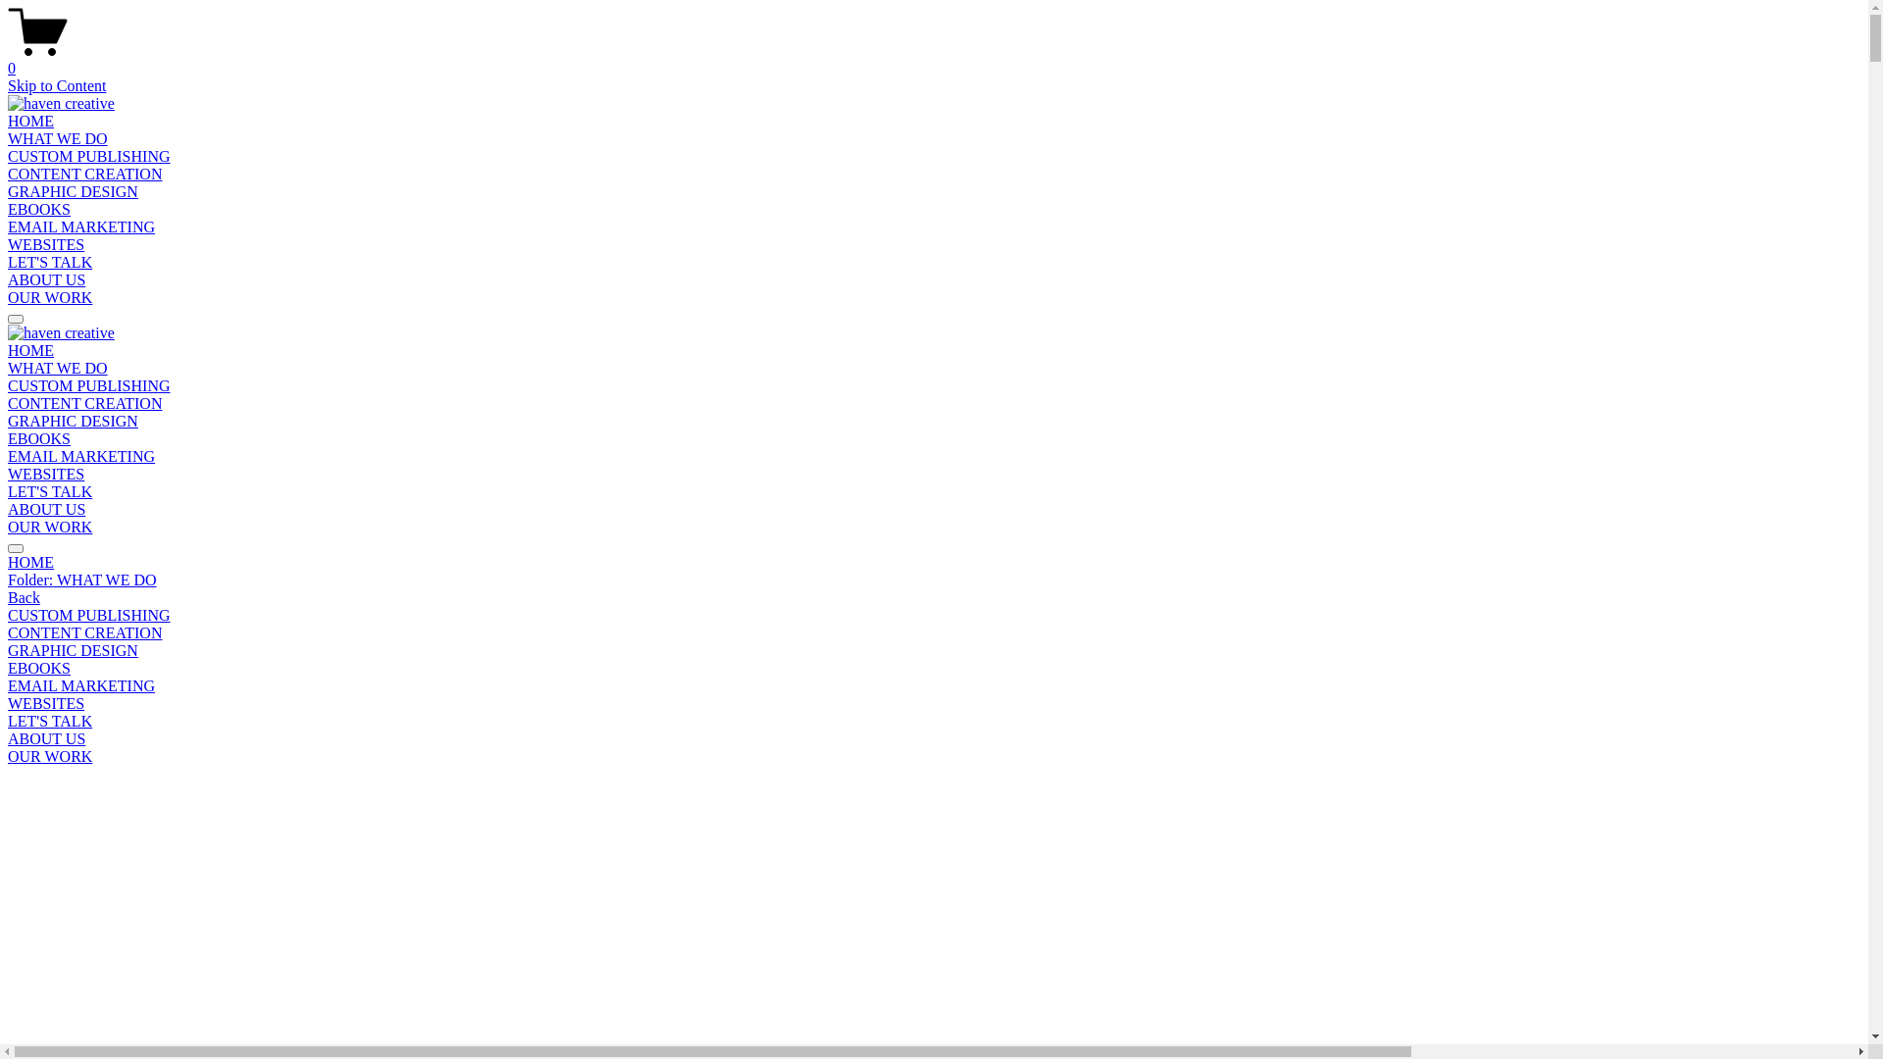 This screenshot has height=1059, width=1883. I want to click on LET'S TALK, so click(934, 722).